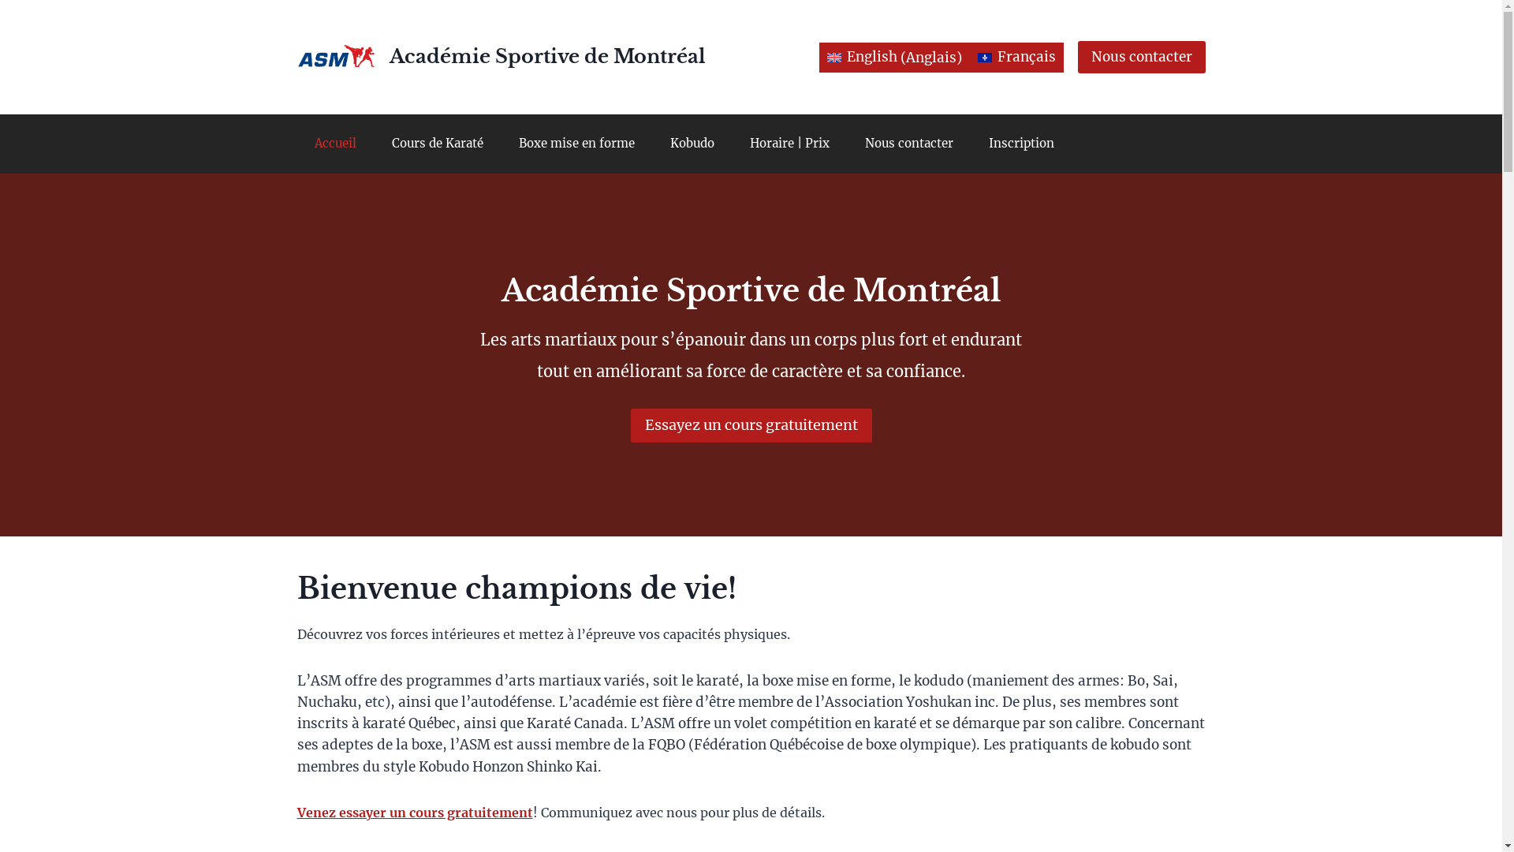 The image size is (1514, 852). I want to click on Horaire | Prix, so click(789, 144).